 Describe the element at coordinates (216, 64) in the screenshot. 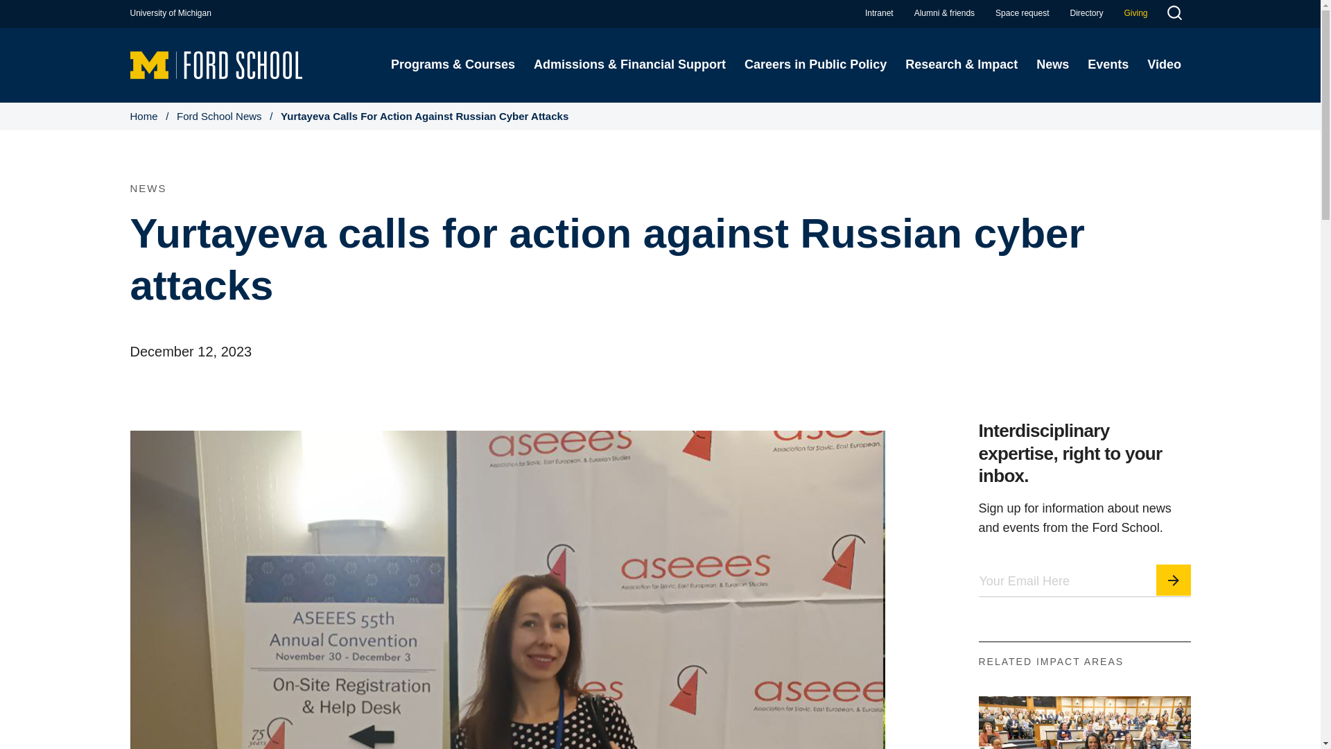

I see `Home` at that location.